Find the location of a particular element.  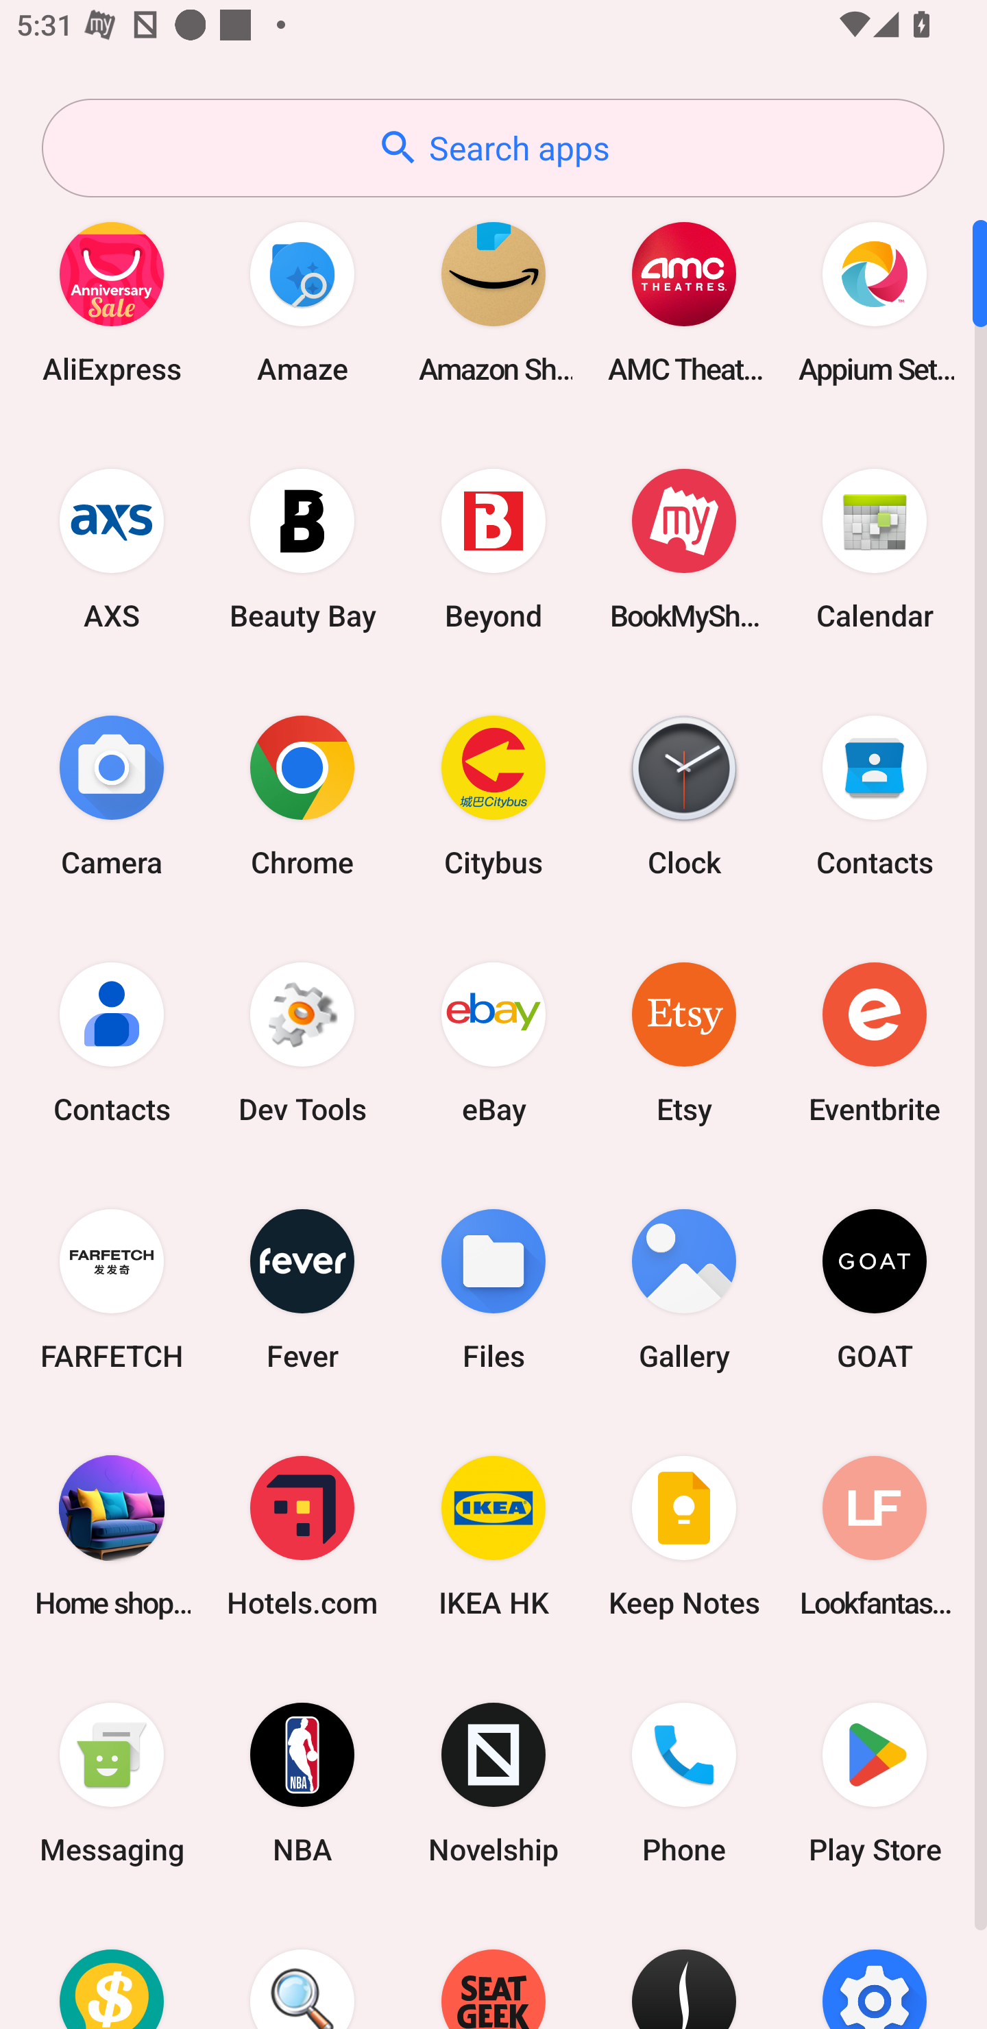

Home shopping is located at coordinates (112, 1535).